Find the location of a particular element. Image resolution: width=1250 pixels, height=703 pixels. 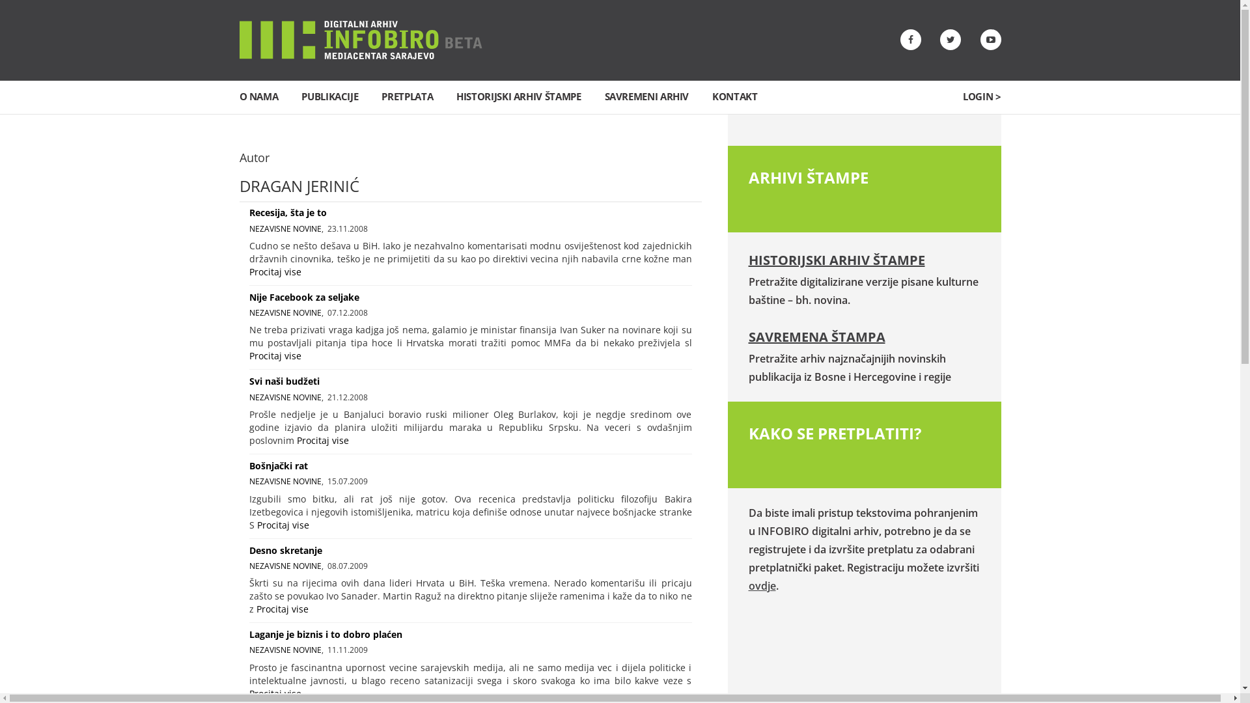

NEZAVISNE NOVINE is located at coordinates (285, 229).